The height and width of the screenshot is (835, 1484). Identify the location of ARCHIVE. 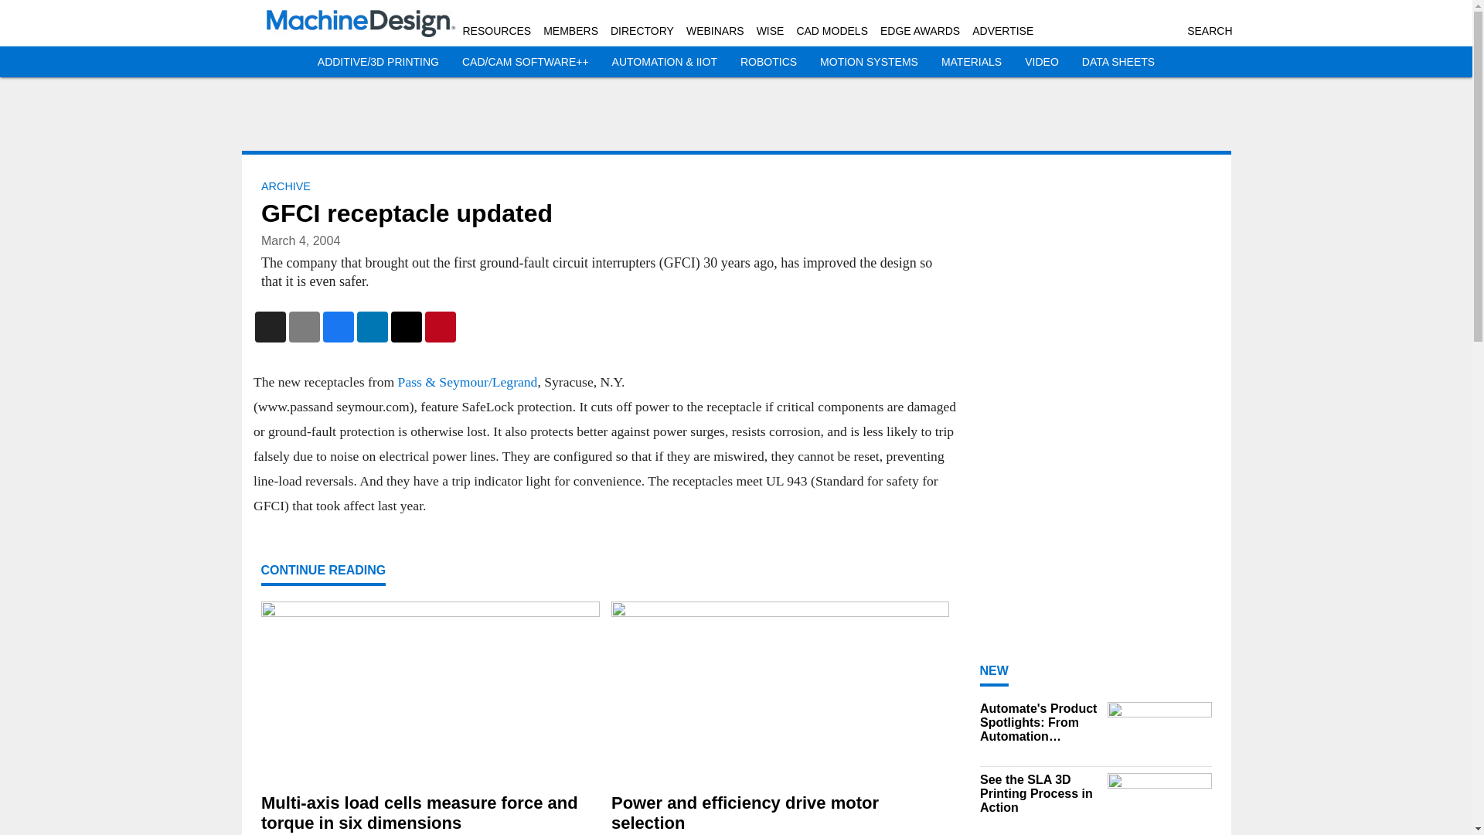
(285, 186).